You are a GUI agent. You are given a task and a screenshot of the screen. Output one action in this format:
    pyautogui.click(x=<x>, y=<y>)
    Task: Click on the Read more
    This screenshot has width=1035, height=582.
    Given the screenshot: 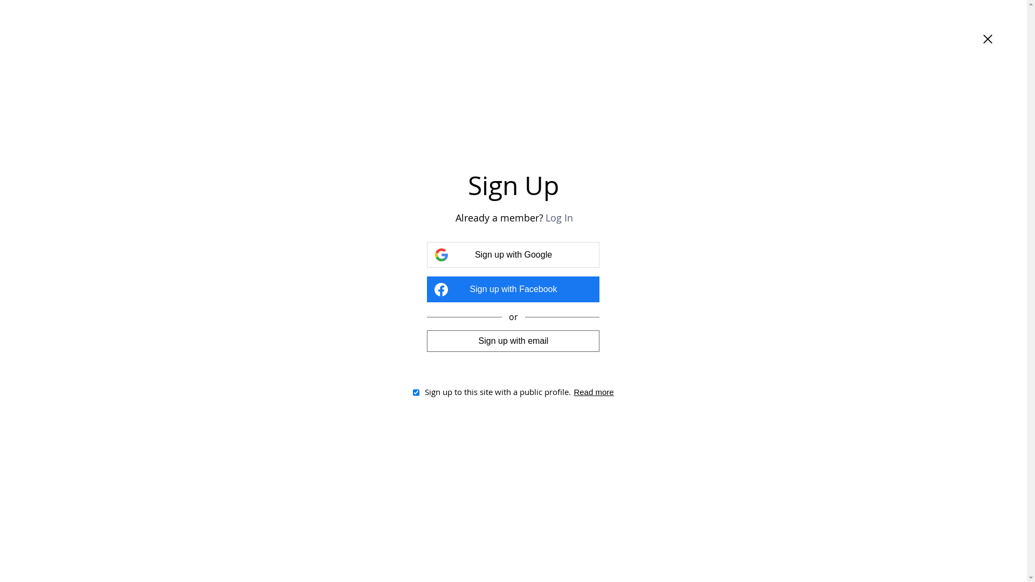 What is the action you would take?
    pyautogui.click(x=594, y=392)
    